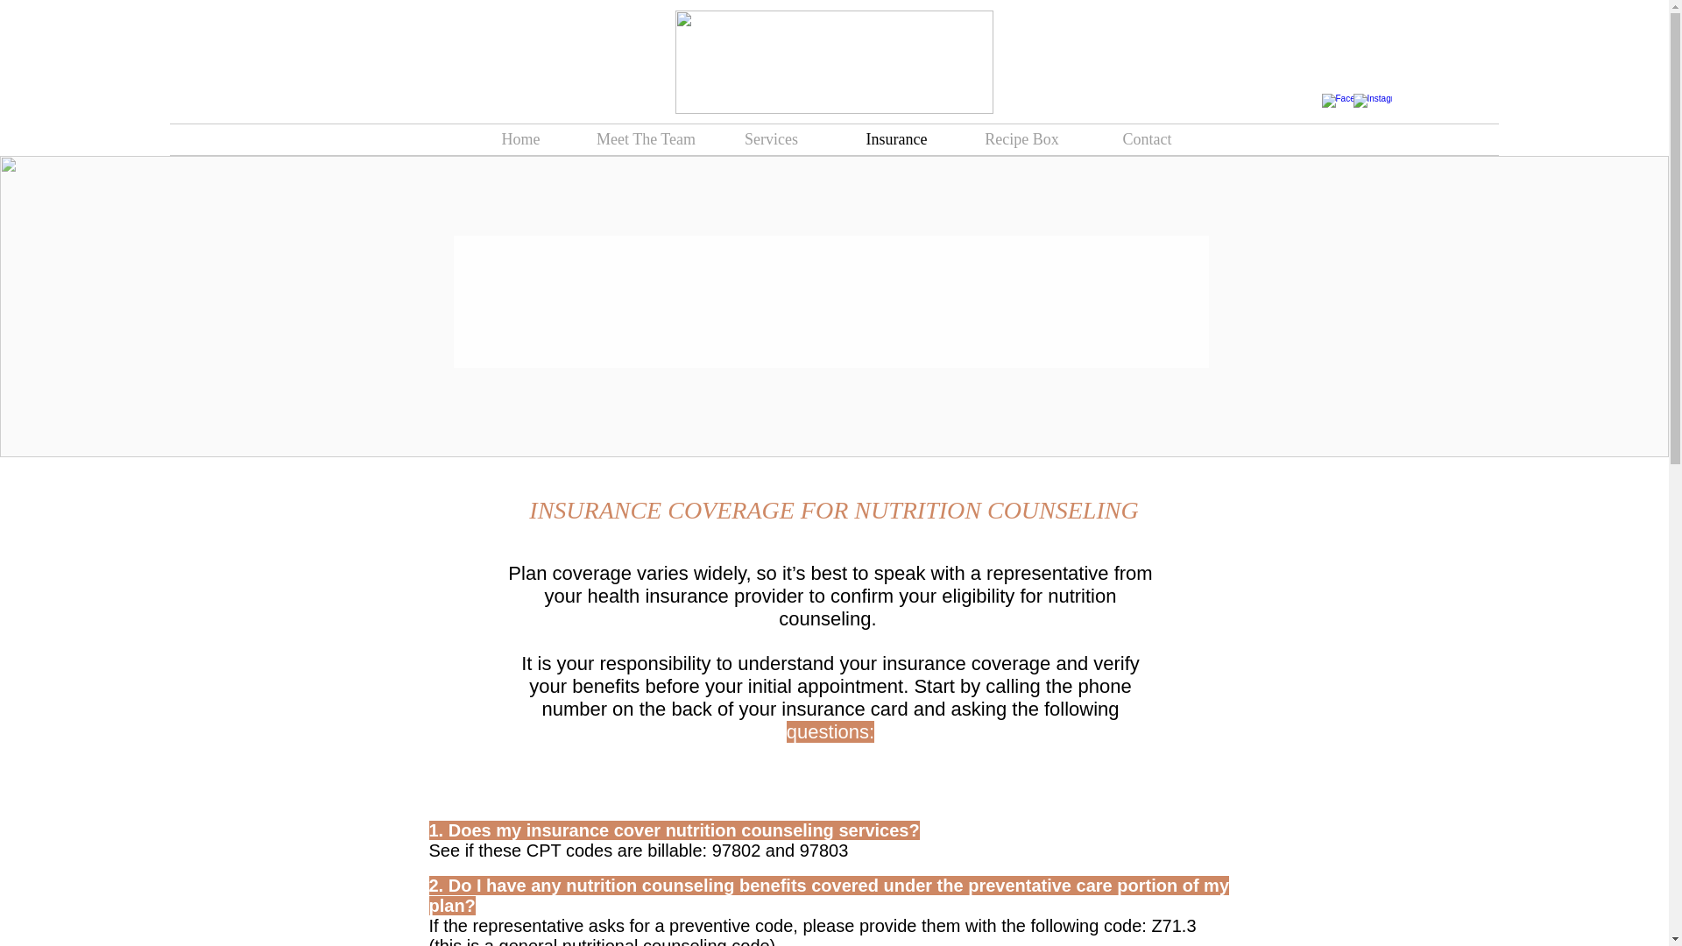 Image resolution: width=1682 pixels, height=946 pixels. Describe the element at coordinates (896, 139) in the screenshot. I see `Insurance` at that location.